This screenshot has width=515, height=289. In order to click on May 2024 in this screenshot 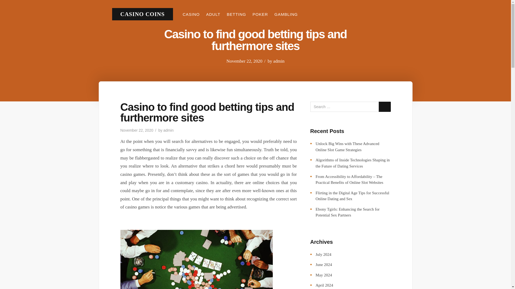, I will do `click(323, 275)`.